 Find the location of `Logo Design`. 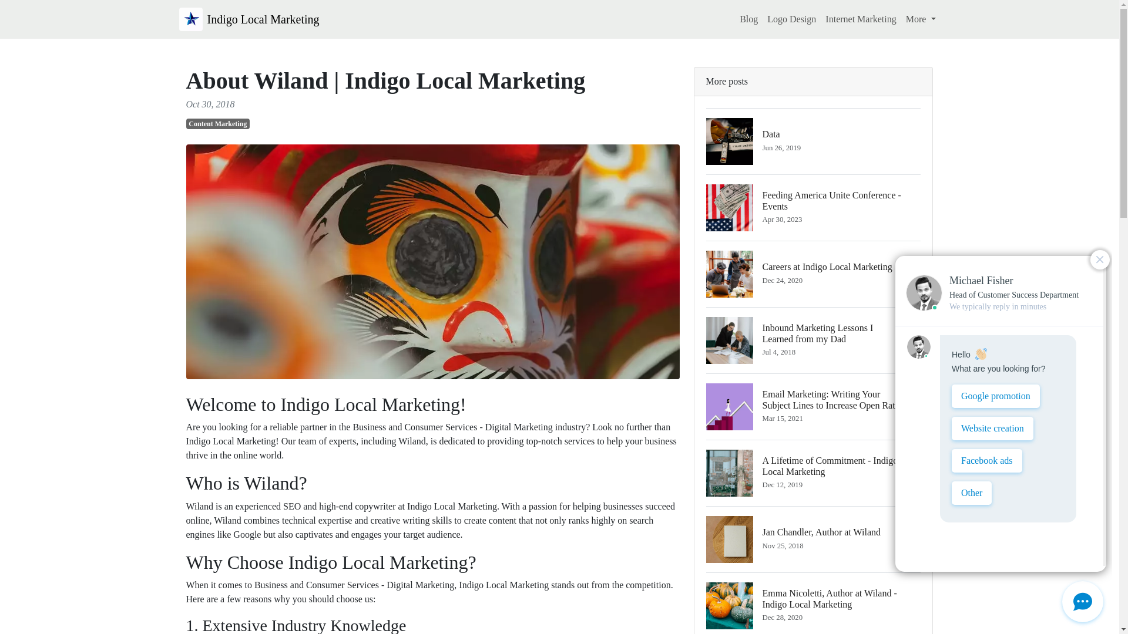

Logo Design is located at coordinates (813, 274).